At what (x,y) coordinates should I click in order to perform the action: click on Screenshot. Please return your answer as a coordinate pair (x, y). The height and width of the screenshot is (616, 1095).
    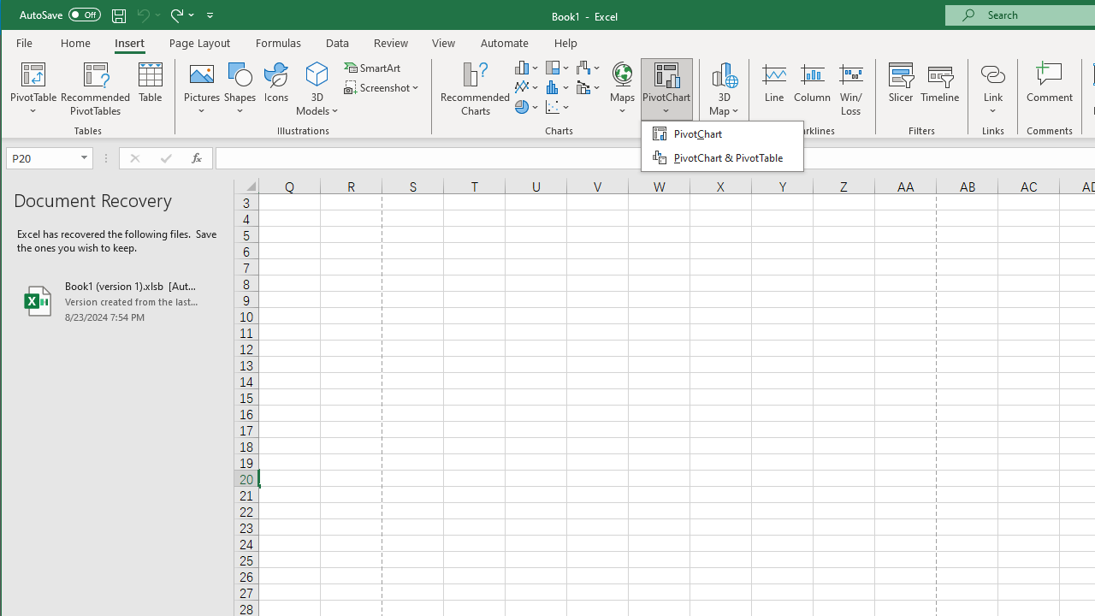
    Looking at the image, I should click on (383, 87).